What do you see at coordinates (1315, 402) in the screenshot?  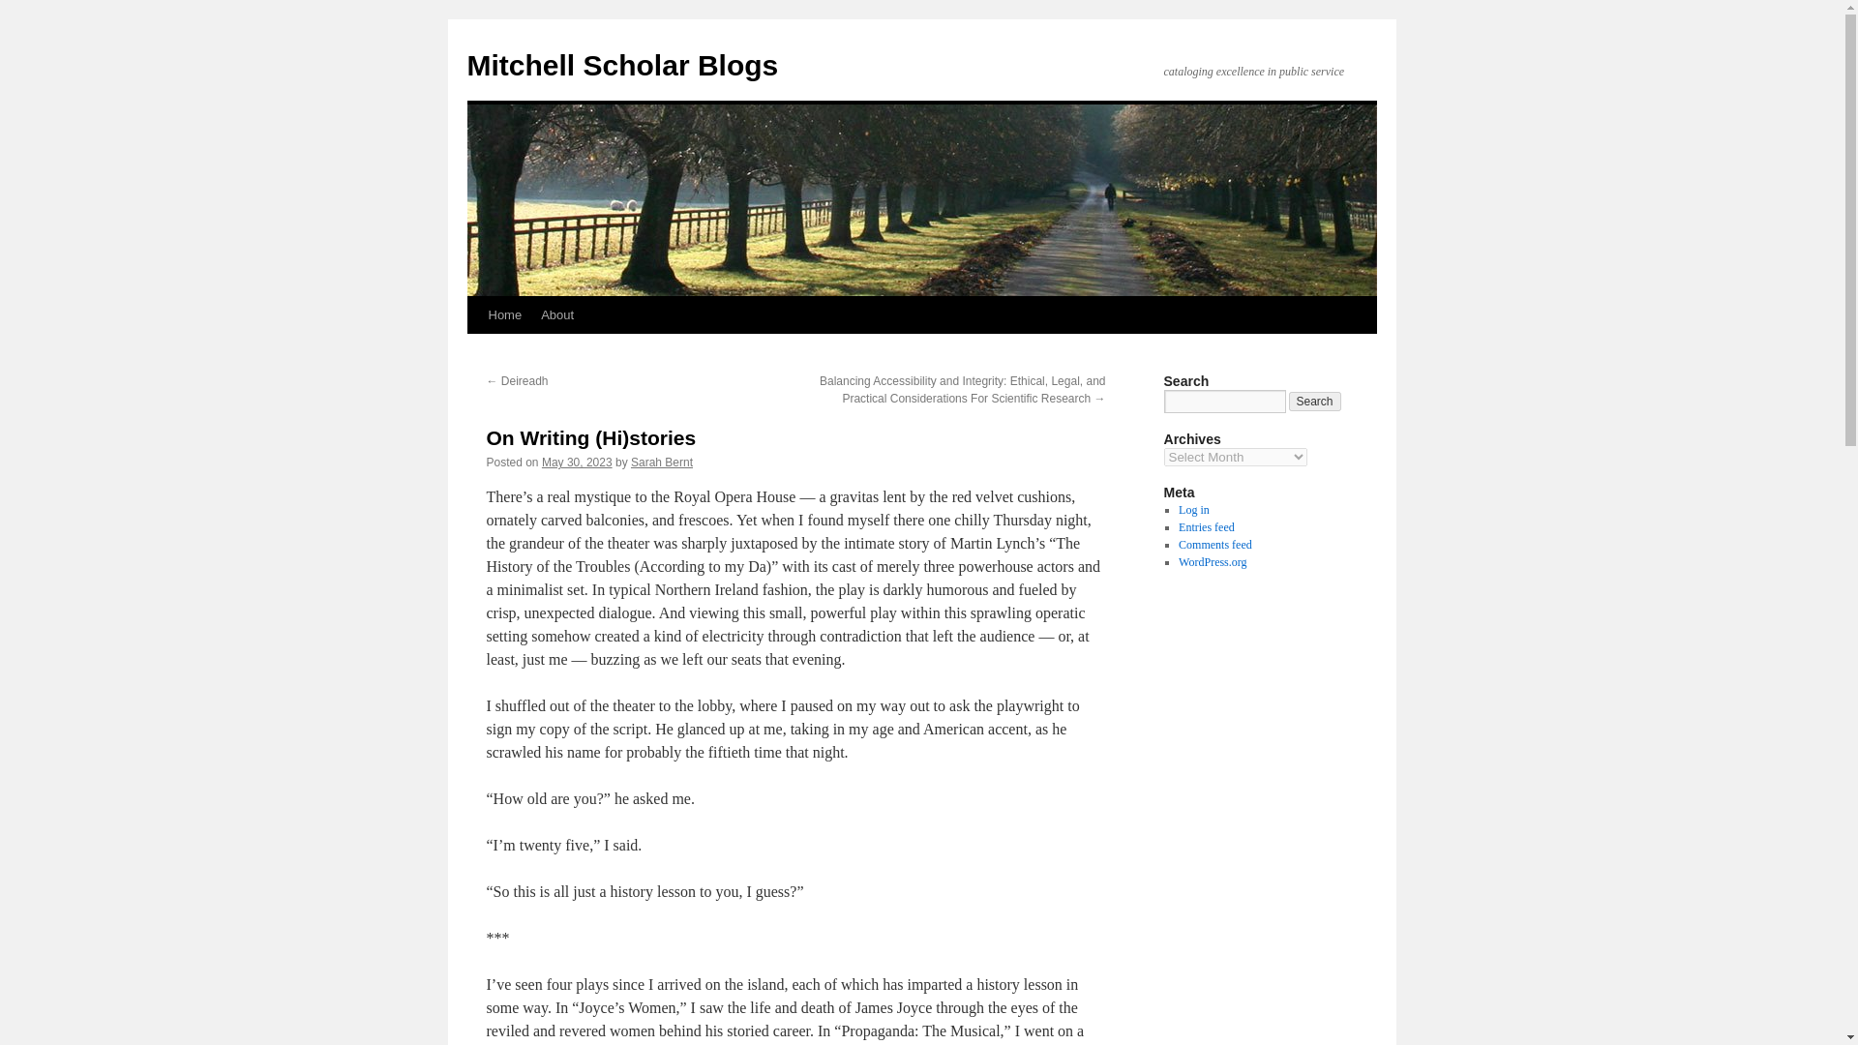 I see `Search` at bounding box center [1315, 402].